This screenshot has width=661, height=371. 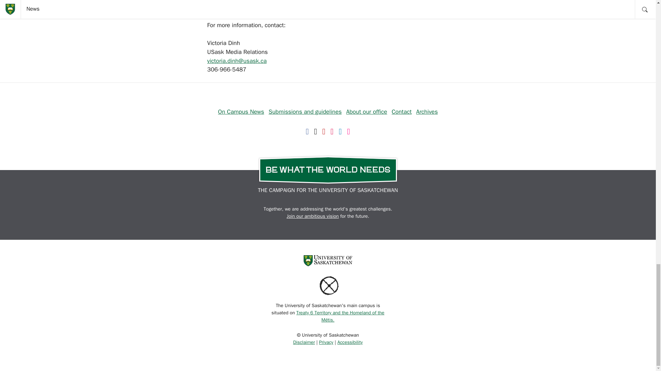 I want to click on Privacy, so click(x=326, y=342).